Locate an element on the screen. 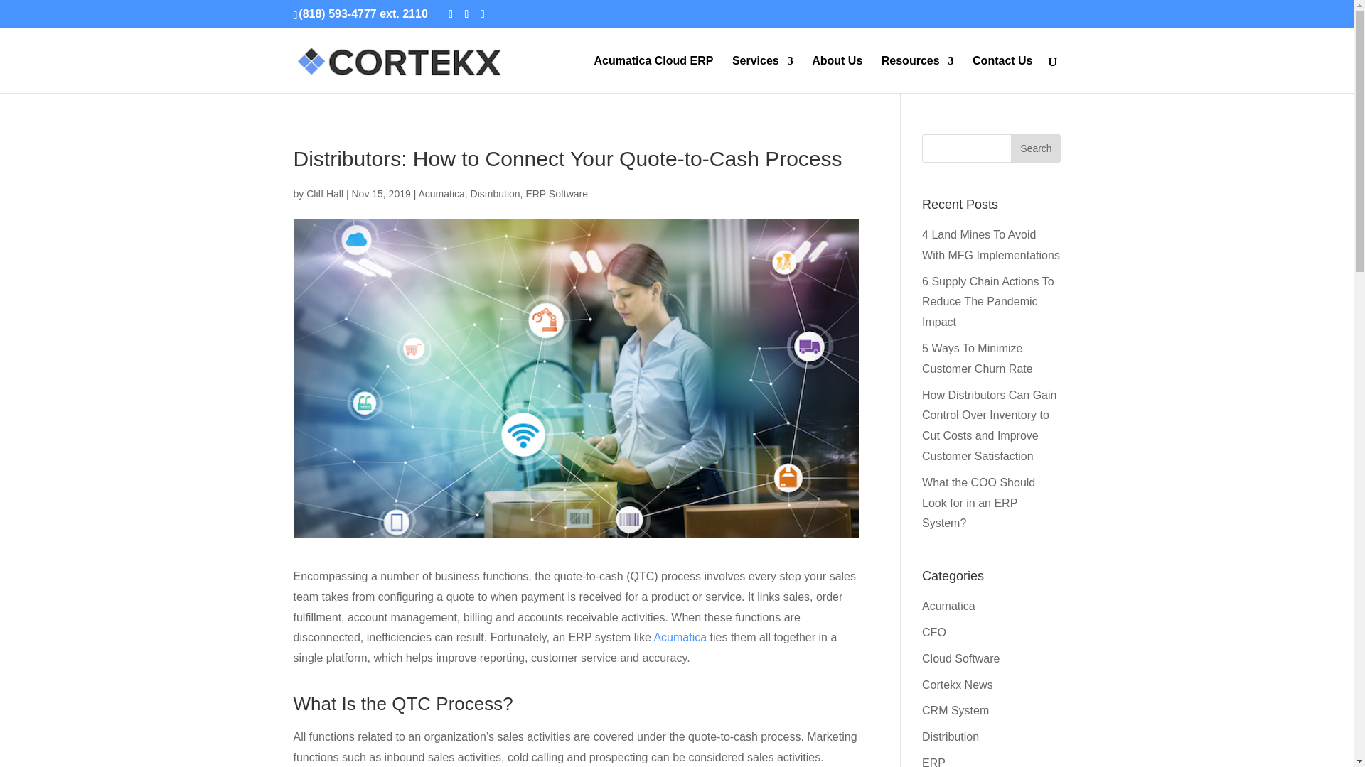 The height and width of the screenshot is (767, 1365). Acumatica is located at coordinates (441, 193).